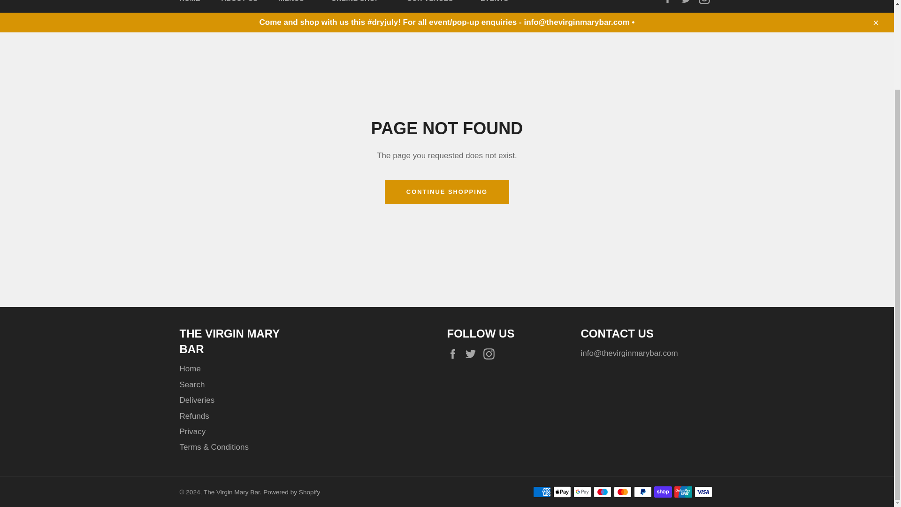  Describe the element at coordinates (491, 353) in the screenshot. I see `The Virgin Mary Bar on Instagram` at that location.